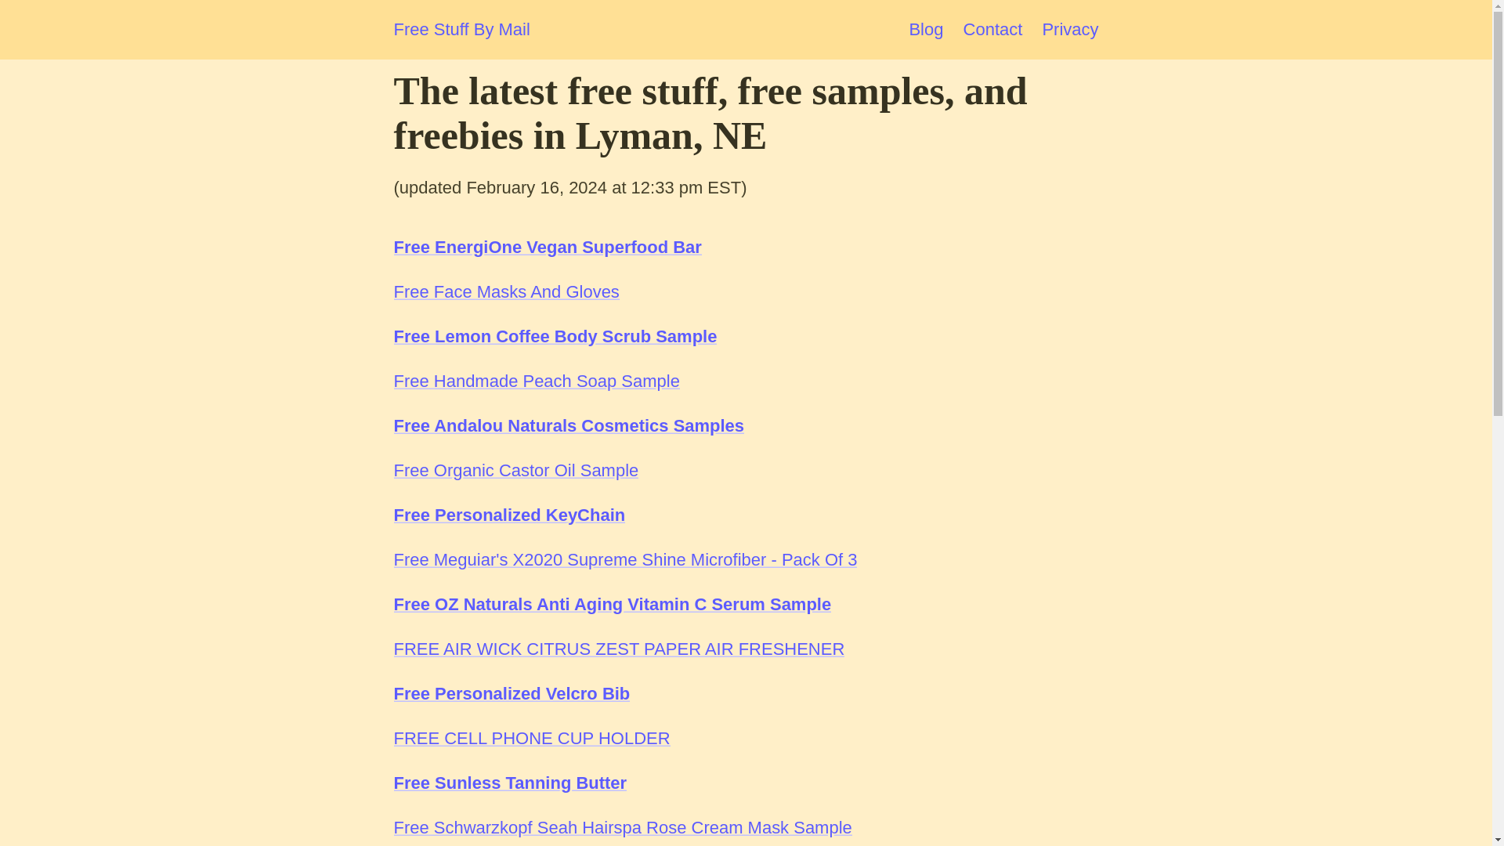  I want to click on Free Meguiar's X2020 Supreme Shine Microfiber - Pack Of 3, so click(625, 559).